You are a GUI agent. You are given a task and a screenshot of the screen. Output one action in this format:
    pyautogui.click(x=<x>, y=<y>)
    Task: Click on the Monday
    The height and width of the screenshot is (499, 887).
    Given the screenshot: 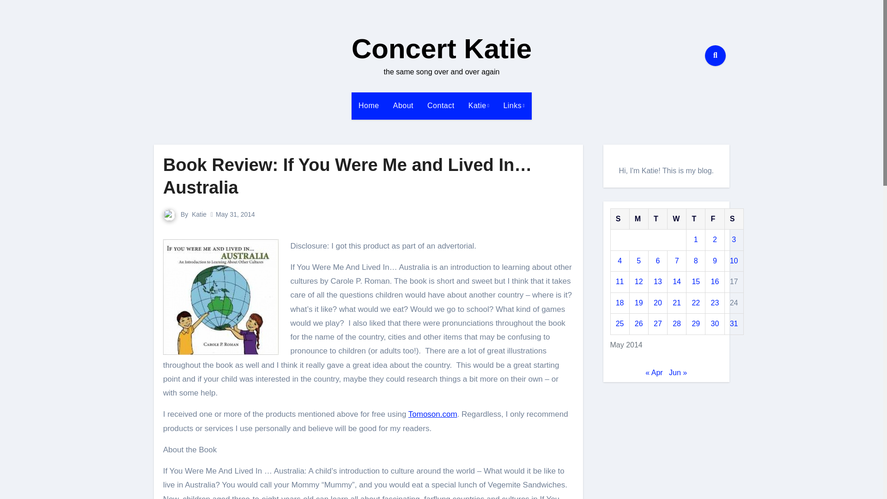 What is the action you would take?
    pyautogui.click(x=638, y=219)
    